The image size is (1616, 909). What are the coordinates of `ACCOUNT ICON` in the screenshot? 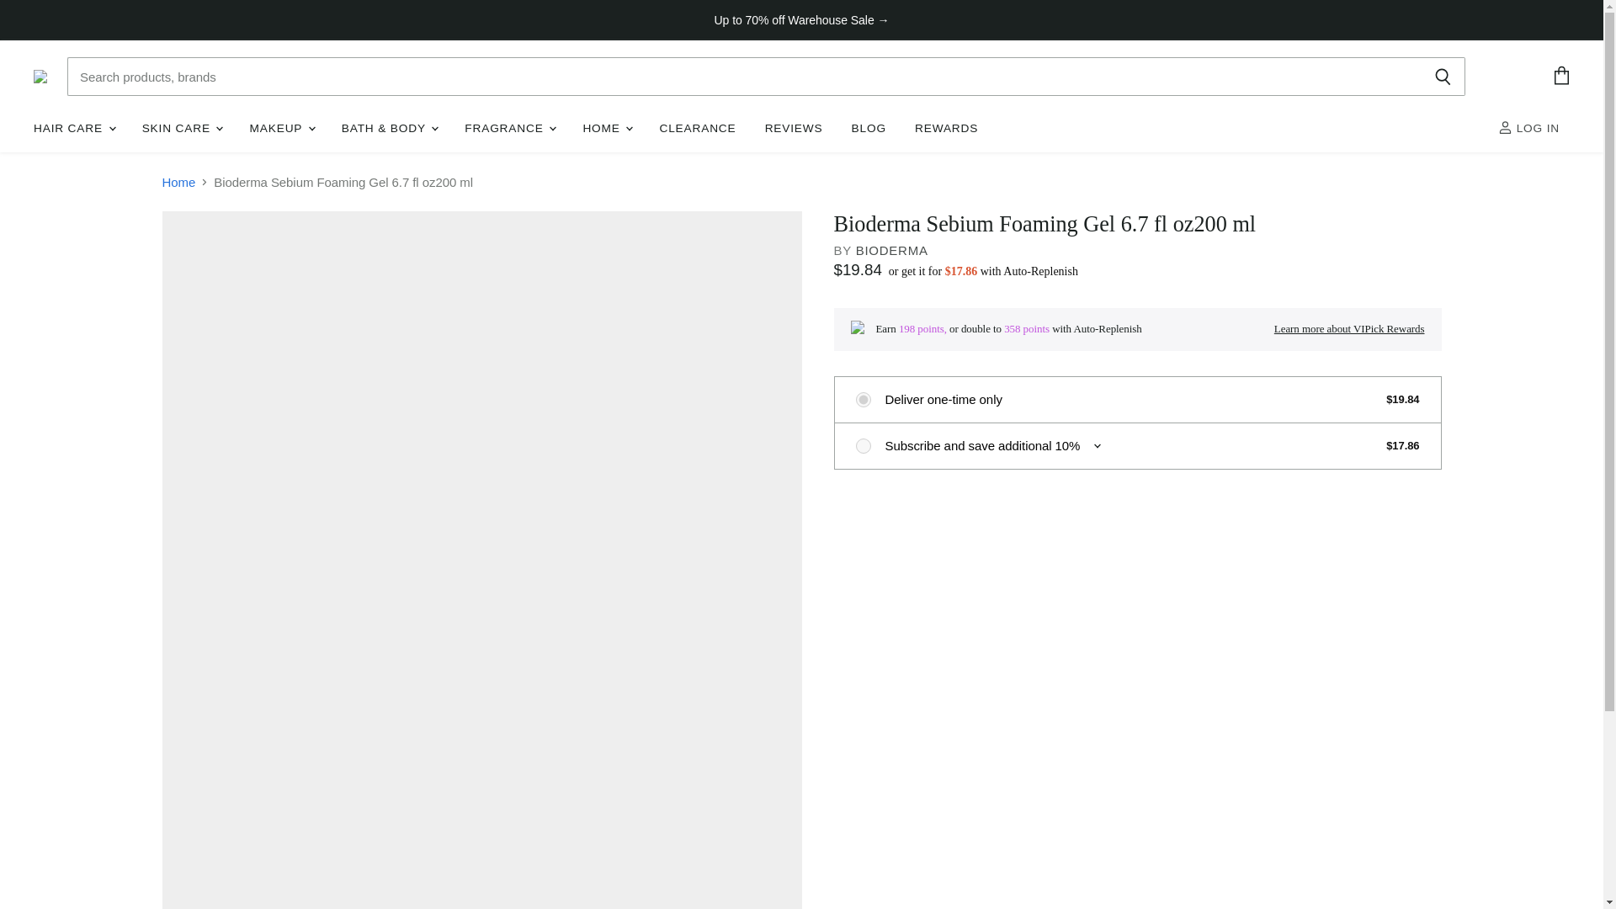 It's located at (1505, 126).